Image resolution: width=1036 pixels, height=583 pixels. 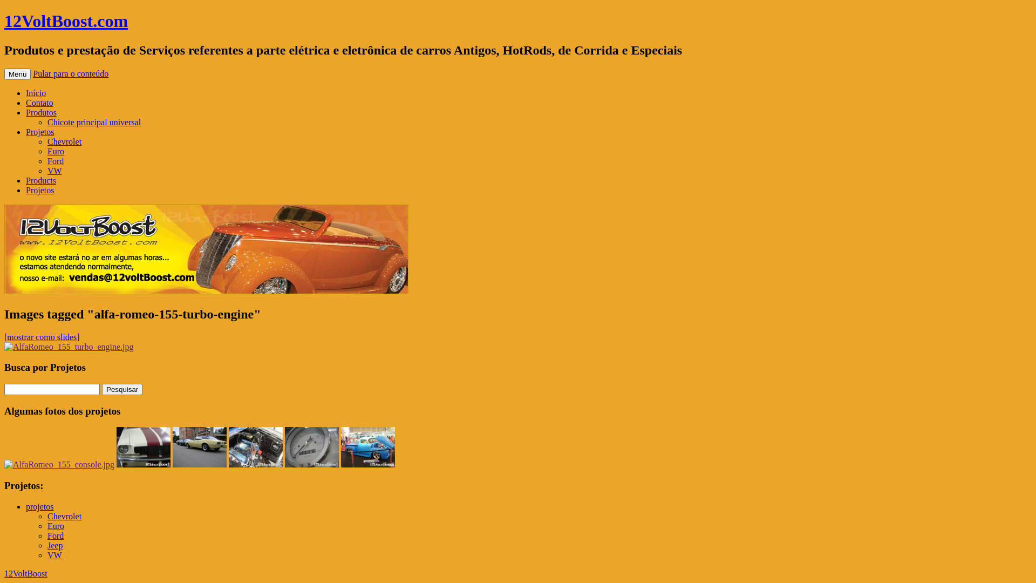 I want to click on Ford, so click(x=56, y=535).